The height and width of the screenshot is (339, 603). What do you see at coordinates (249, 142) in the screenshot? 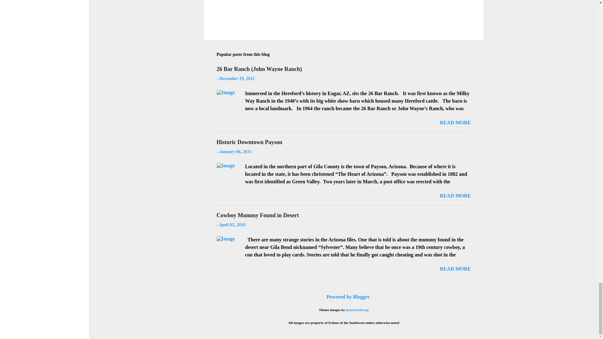
I see `Historic Downtown Payson` at bounding box center [249, 142].